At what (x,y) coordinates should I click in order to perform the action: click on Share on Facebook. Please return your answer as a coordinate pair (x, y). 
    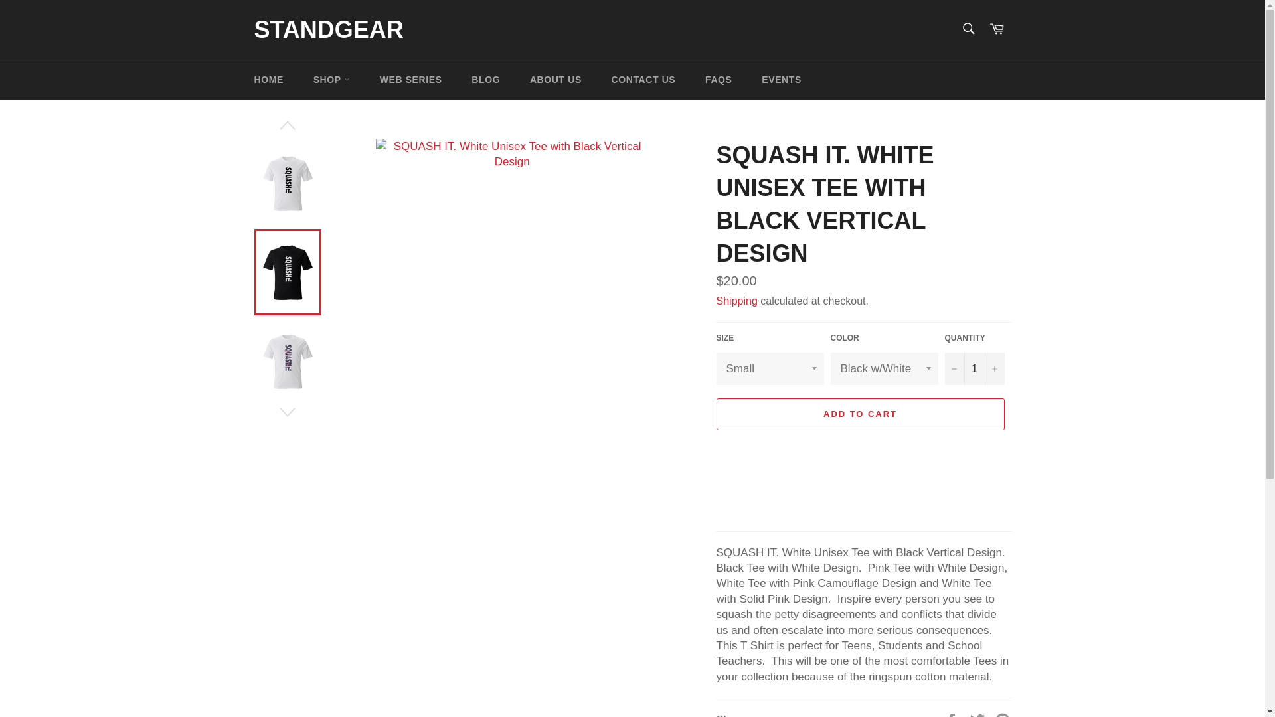
    Looking at the image, I should click on (952, 714).